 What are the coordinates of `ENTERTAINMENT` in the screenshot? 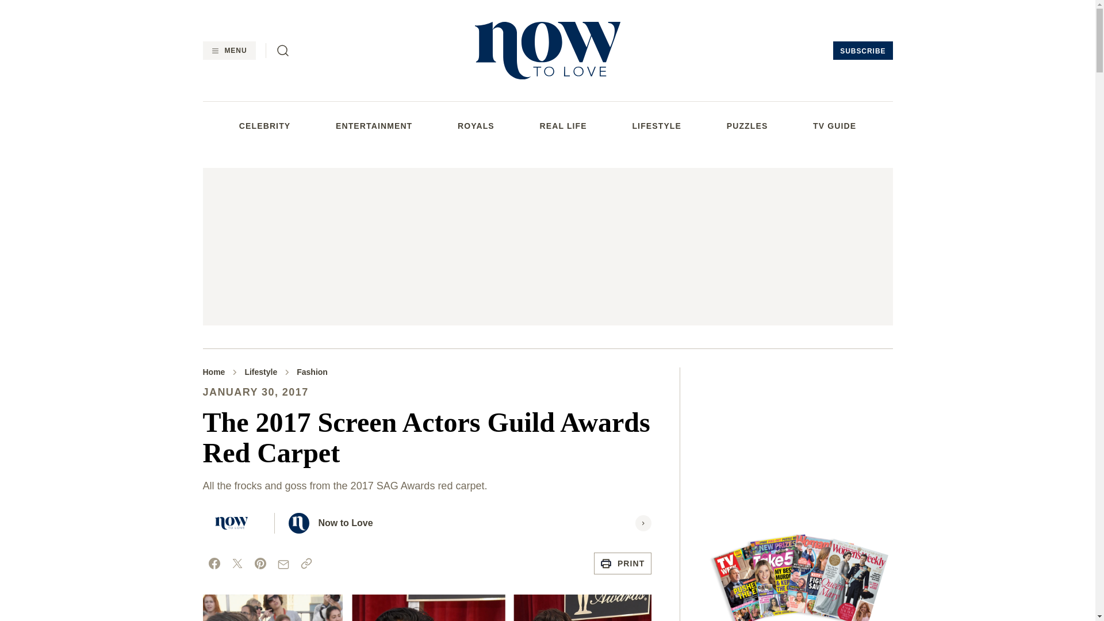 It's located at (374, 125).